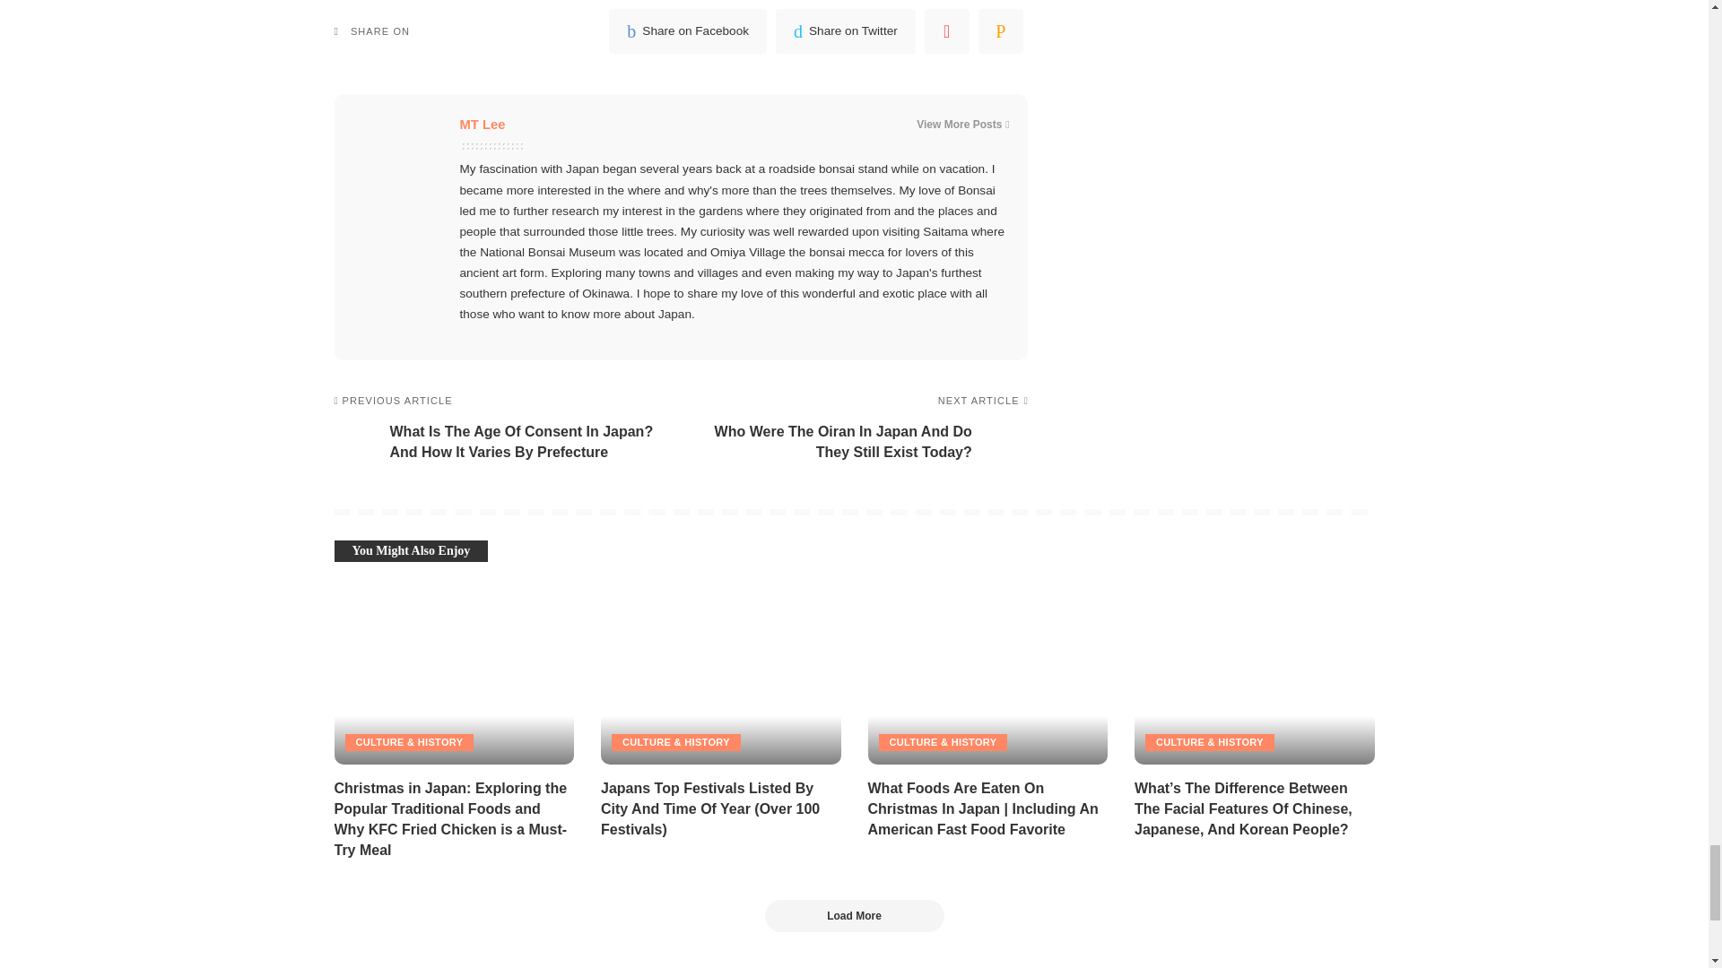 The image size is (1722, 968). What do you see at coordinates (1000, 30) in the screenshot?
I see `Email` at bounding box center [1000, 30].